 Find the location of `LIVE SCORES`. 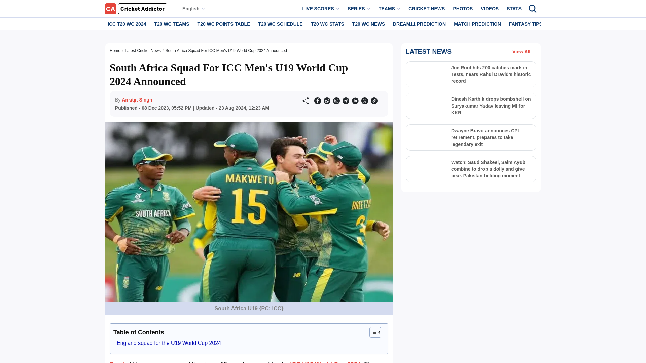

LIVE SCORES is located at coordinates (321, 9).